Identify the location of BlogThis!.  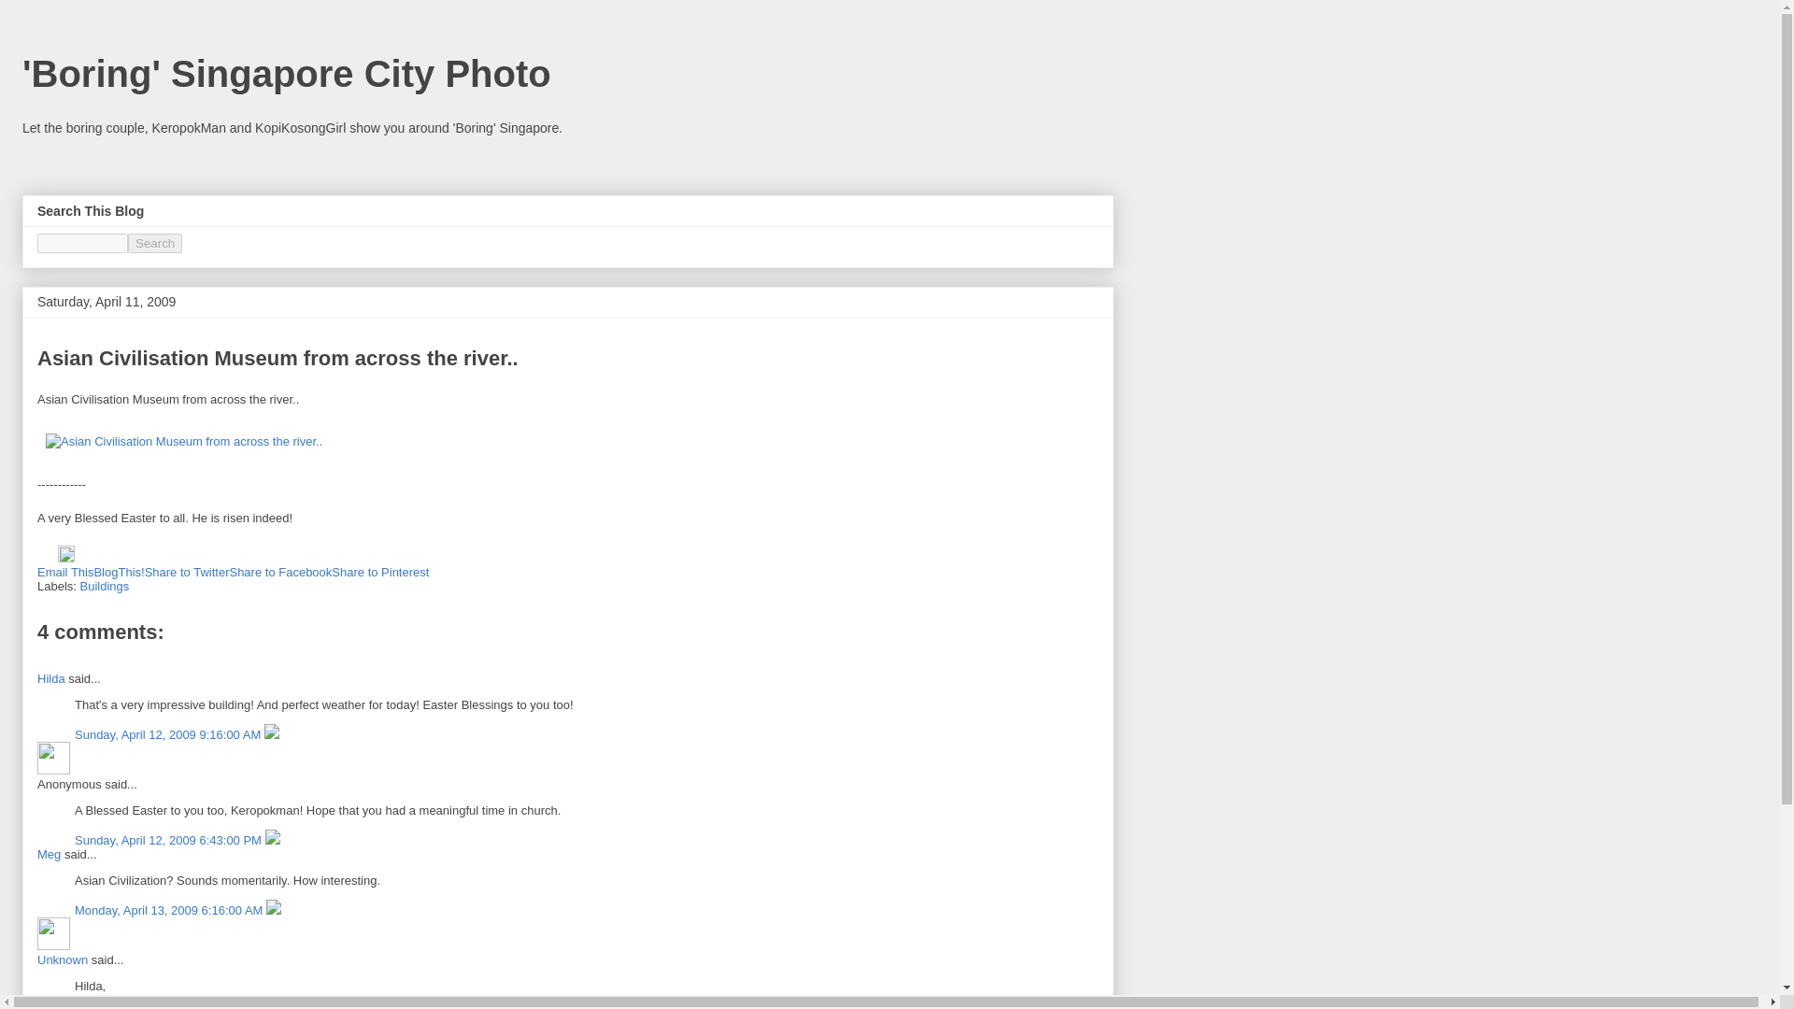
(118, 572).